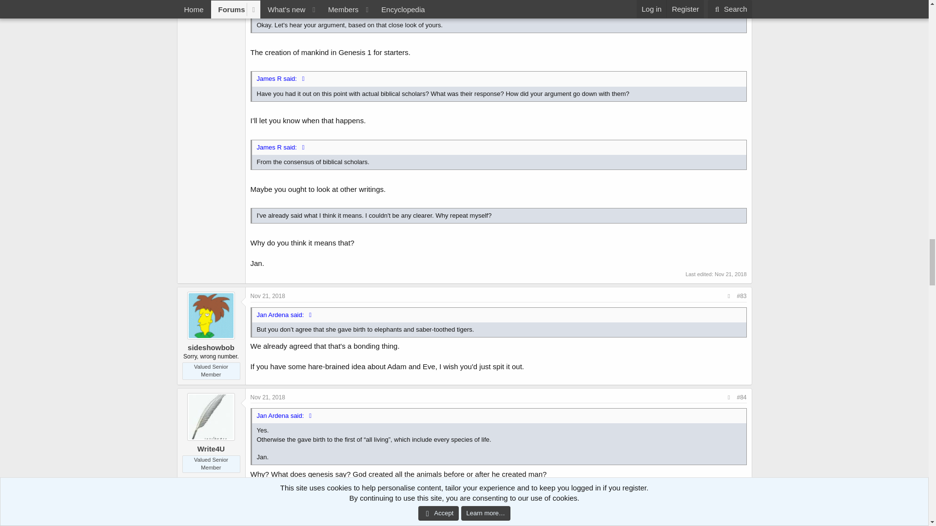 This screenshot has height=526, width=936. I want to click on Nov 21, 2018 at 2:51 PM, so click(730, 274).